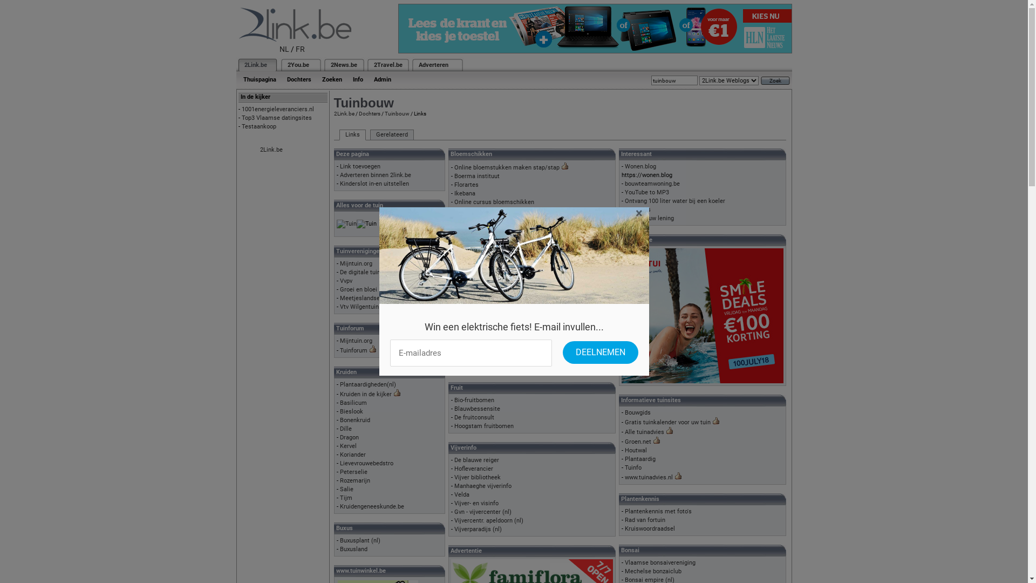 The height and width of the screenshot is (583, 1036). Describe the element at coordinates (650, 218) in the screenshot. I see `Bereken uw lening` at that location.